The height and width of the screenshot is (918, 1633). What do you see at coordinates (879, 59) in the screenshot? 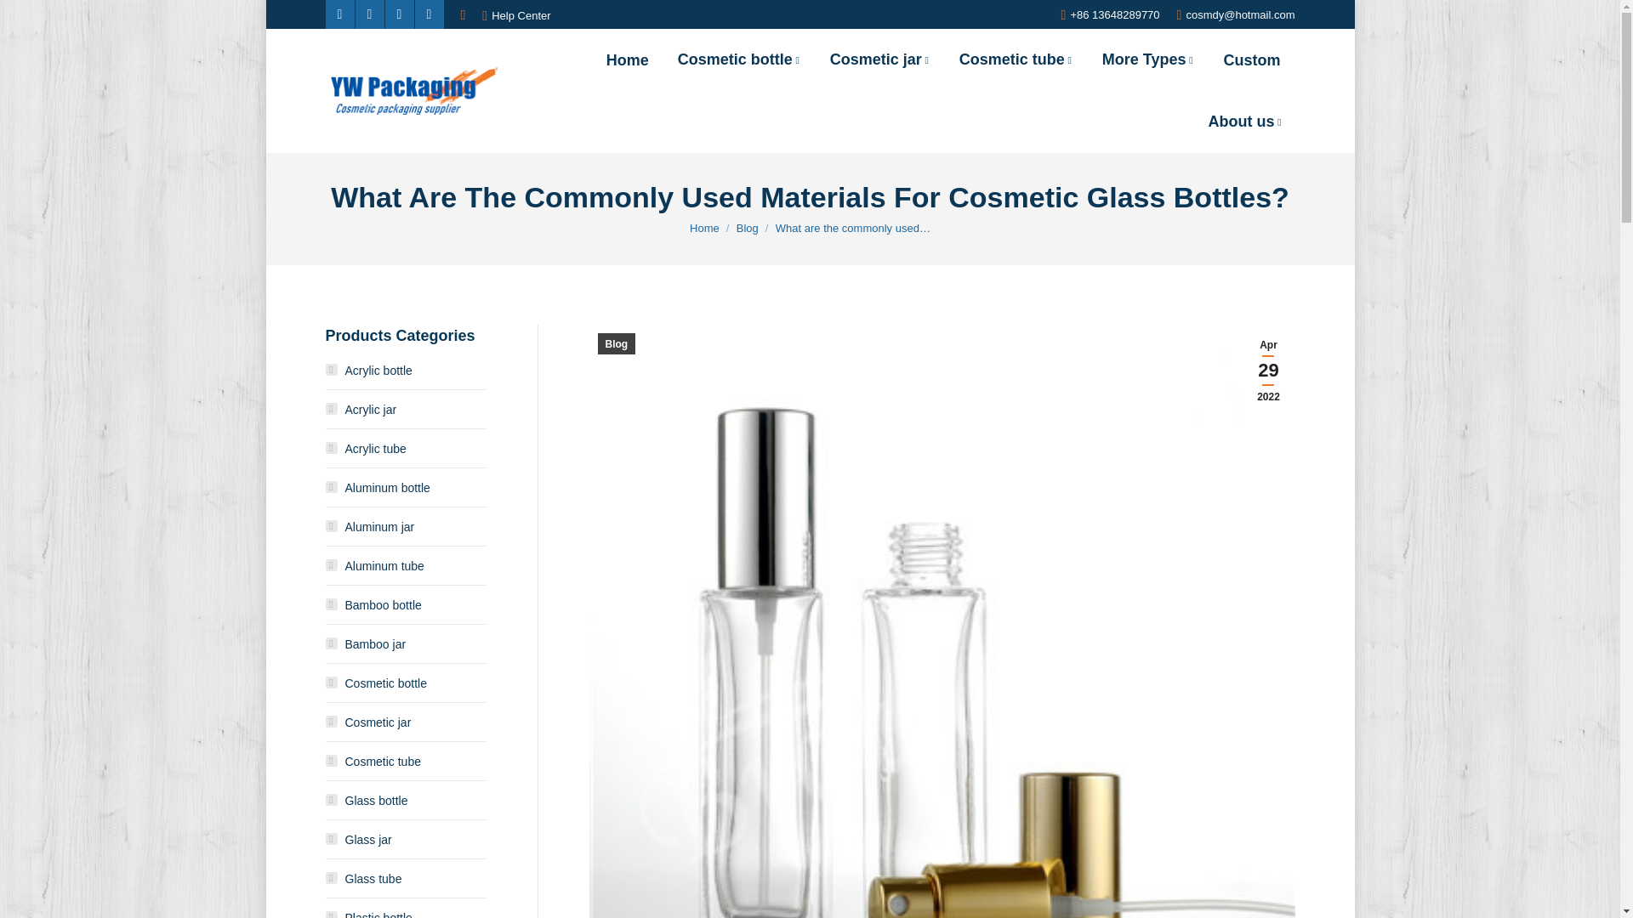
I see `Cosmetic jar` at bounding box center [879, 59].